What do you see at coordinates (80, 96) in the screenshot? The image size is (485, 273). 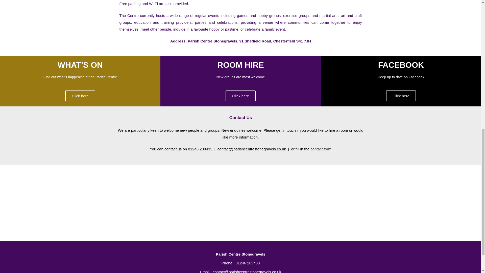 I see `Click here` at bounding box center [80, 96].